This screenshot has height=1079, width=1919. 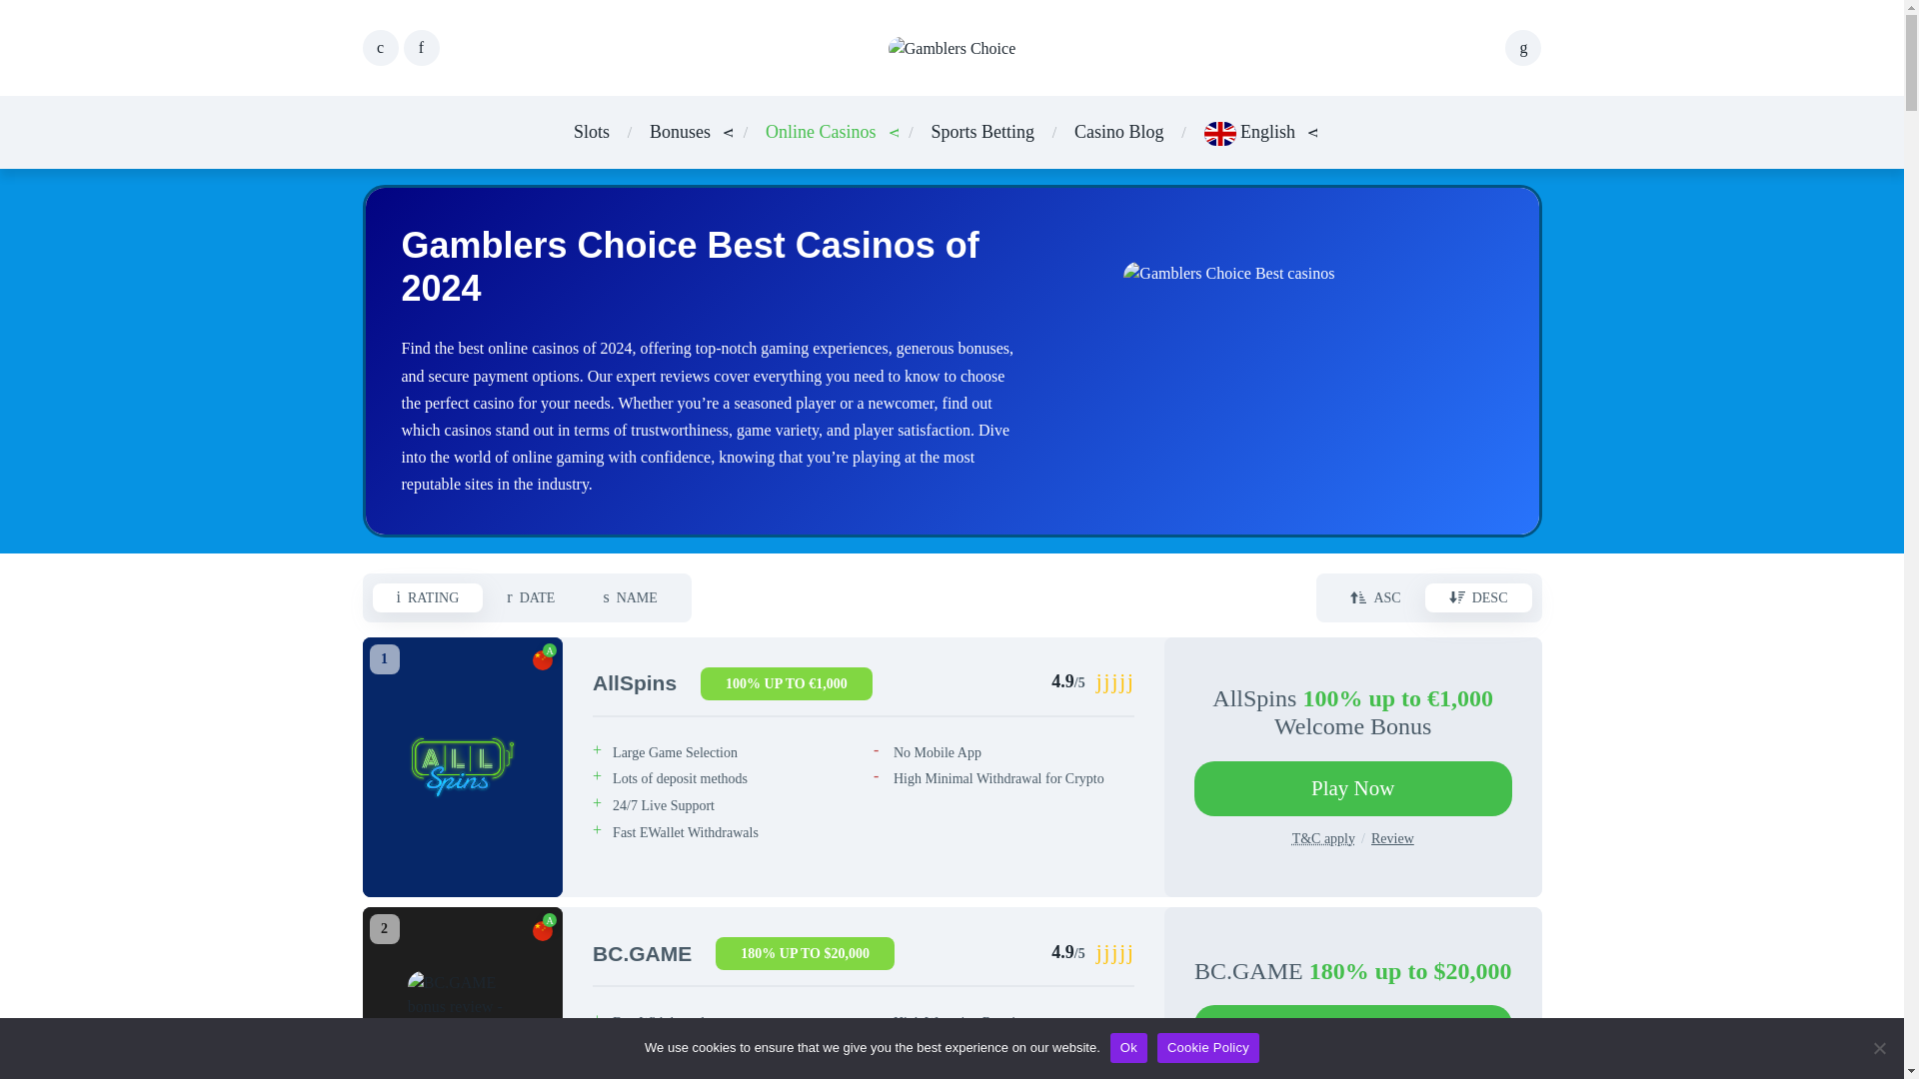 What do you see at coordinates (630, 597) in the screenshot?
I see `NAME` at bounding box center [630, 597].